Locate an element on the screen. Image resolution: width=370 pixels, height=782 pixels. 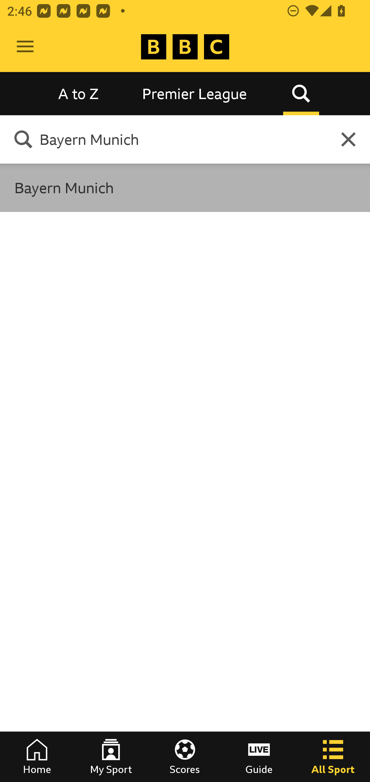
Scores is located at coordinates (185, 757).